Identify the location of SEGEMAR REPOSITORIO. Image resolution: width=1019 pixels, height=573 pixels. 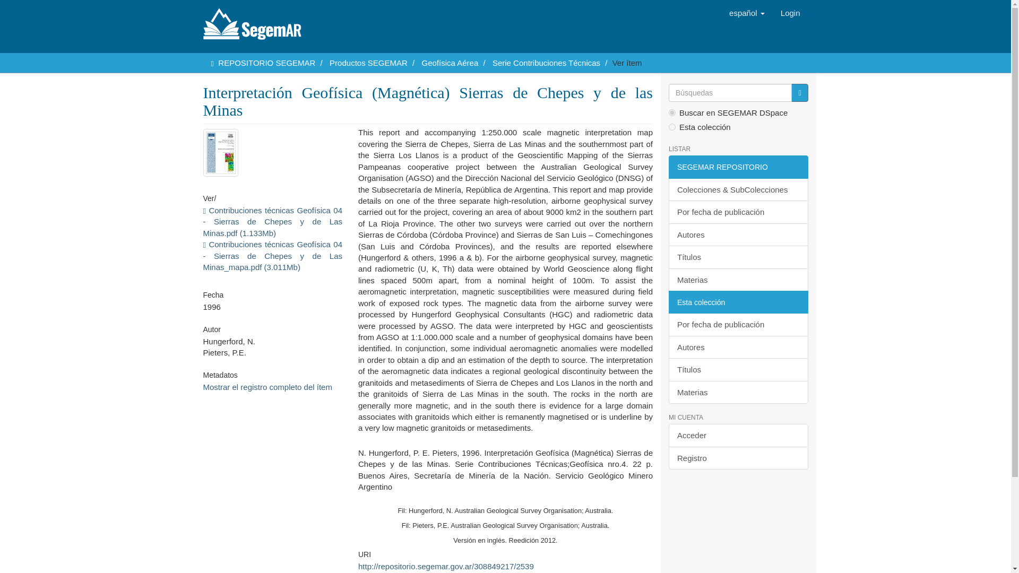
(738, 167).